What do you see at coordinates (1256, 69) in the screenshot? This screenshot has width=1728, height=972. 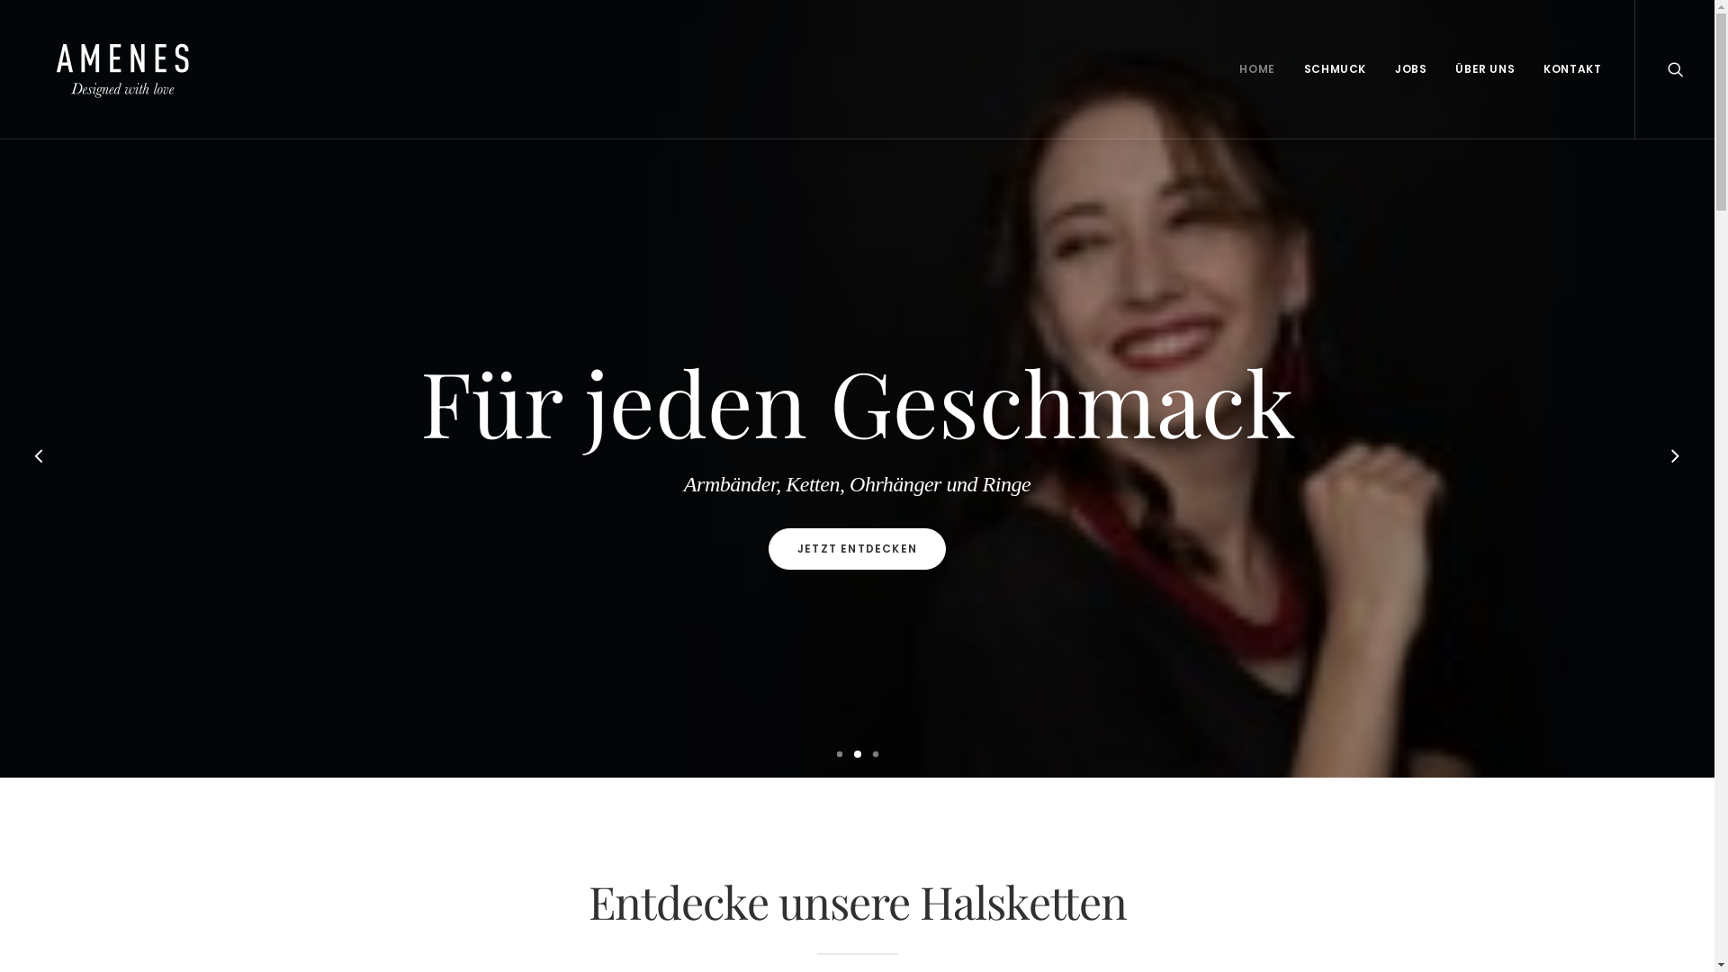 I see `HOME` at bounding box center [1256, 69].